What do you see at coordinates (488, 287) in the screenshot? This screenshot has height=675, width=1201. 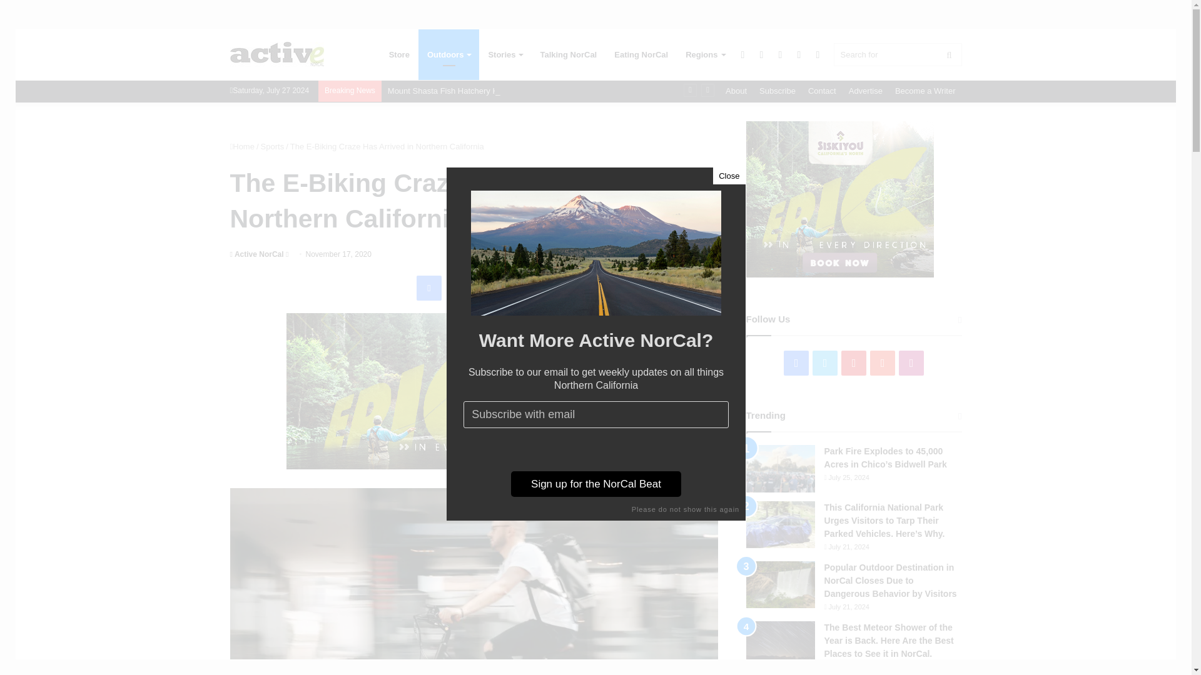 I see `Pinterest` at bounding box center [488, 287].